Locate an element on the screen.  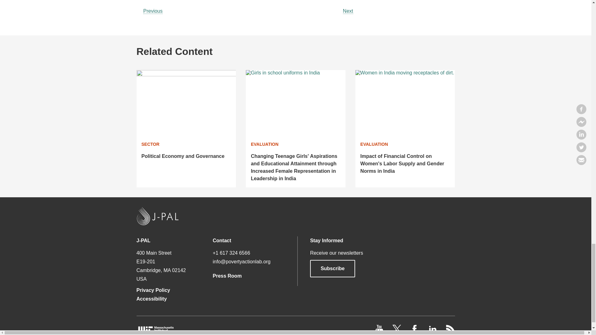
rss feed is located at coordinates (450, 332).